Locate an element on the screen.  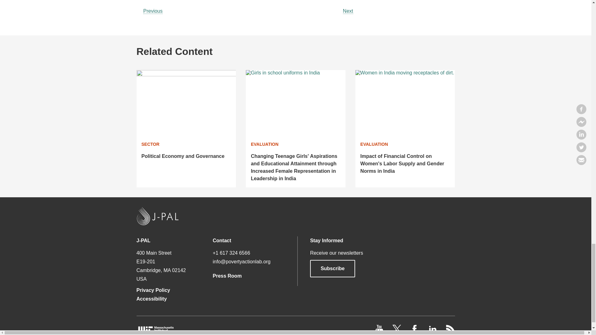
rss feed is located at coordinates (450, 332).